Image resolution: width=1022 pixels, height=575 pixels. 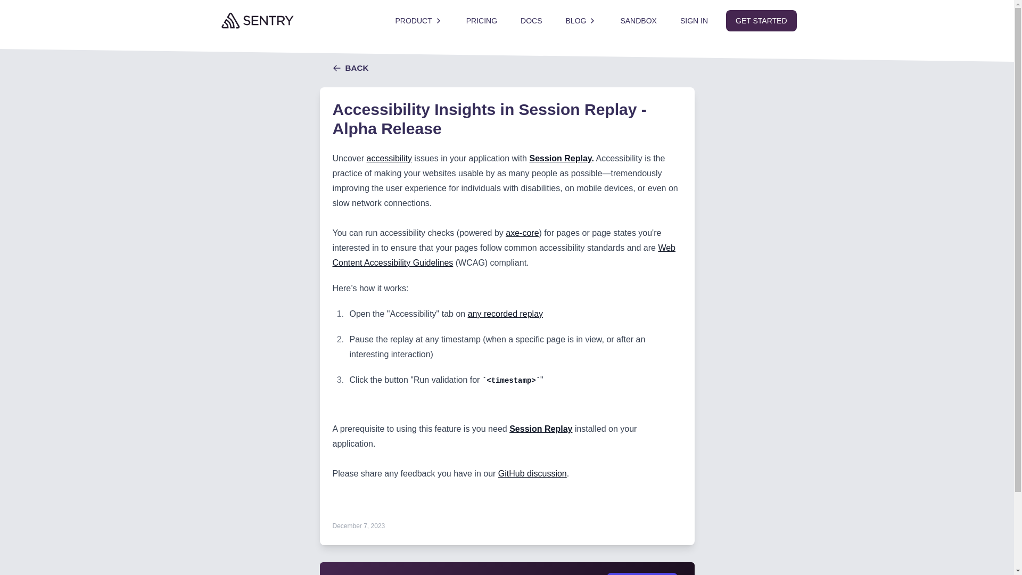 I want to click on axe-core, so click(x=522, y=233).